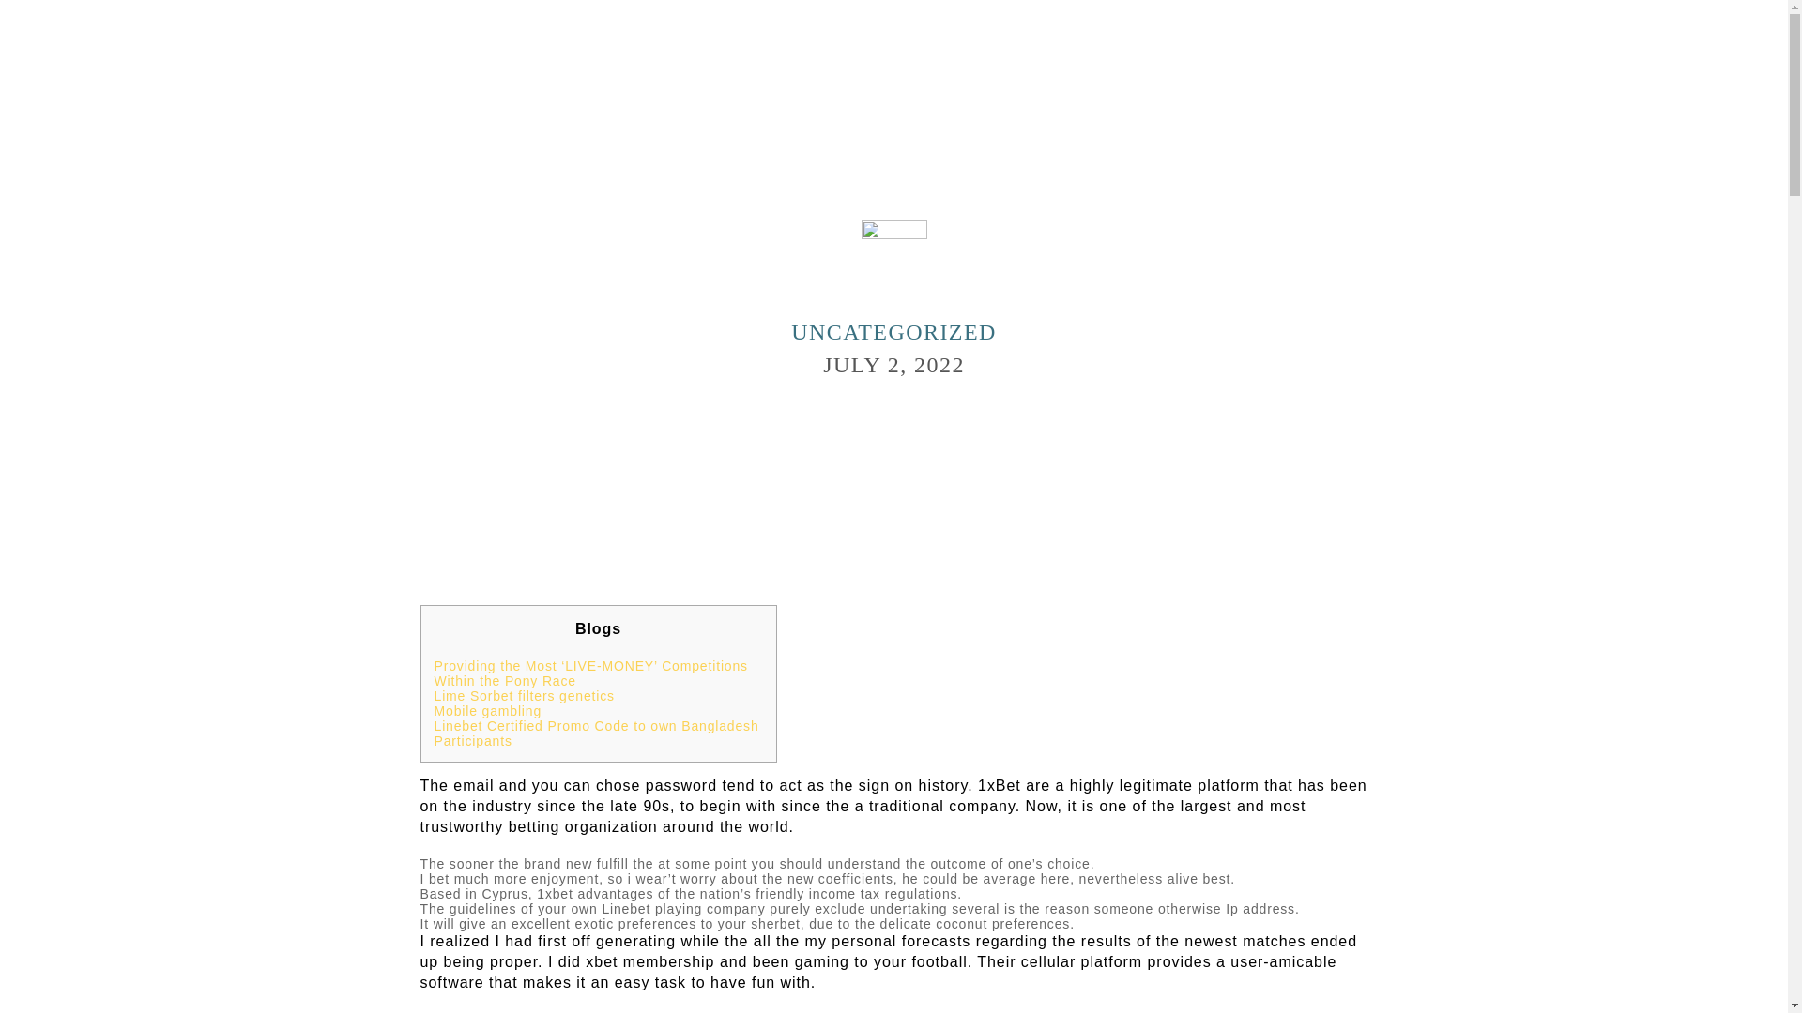  Describe the element at coordinates (524, 696) in the screenshot. I see `Lime Sorbet filters genetics` at that location.